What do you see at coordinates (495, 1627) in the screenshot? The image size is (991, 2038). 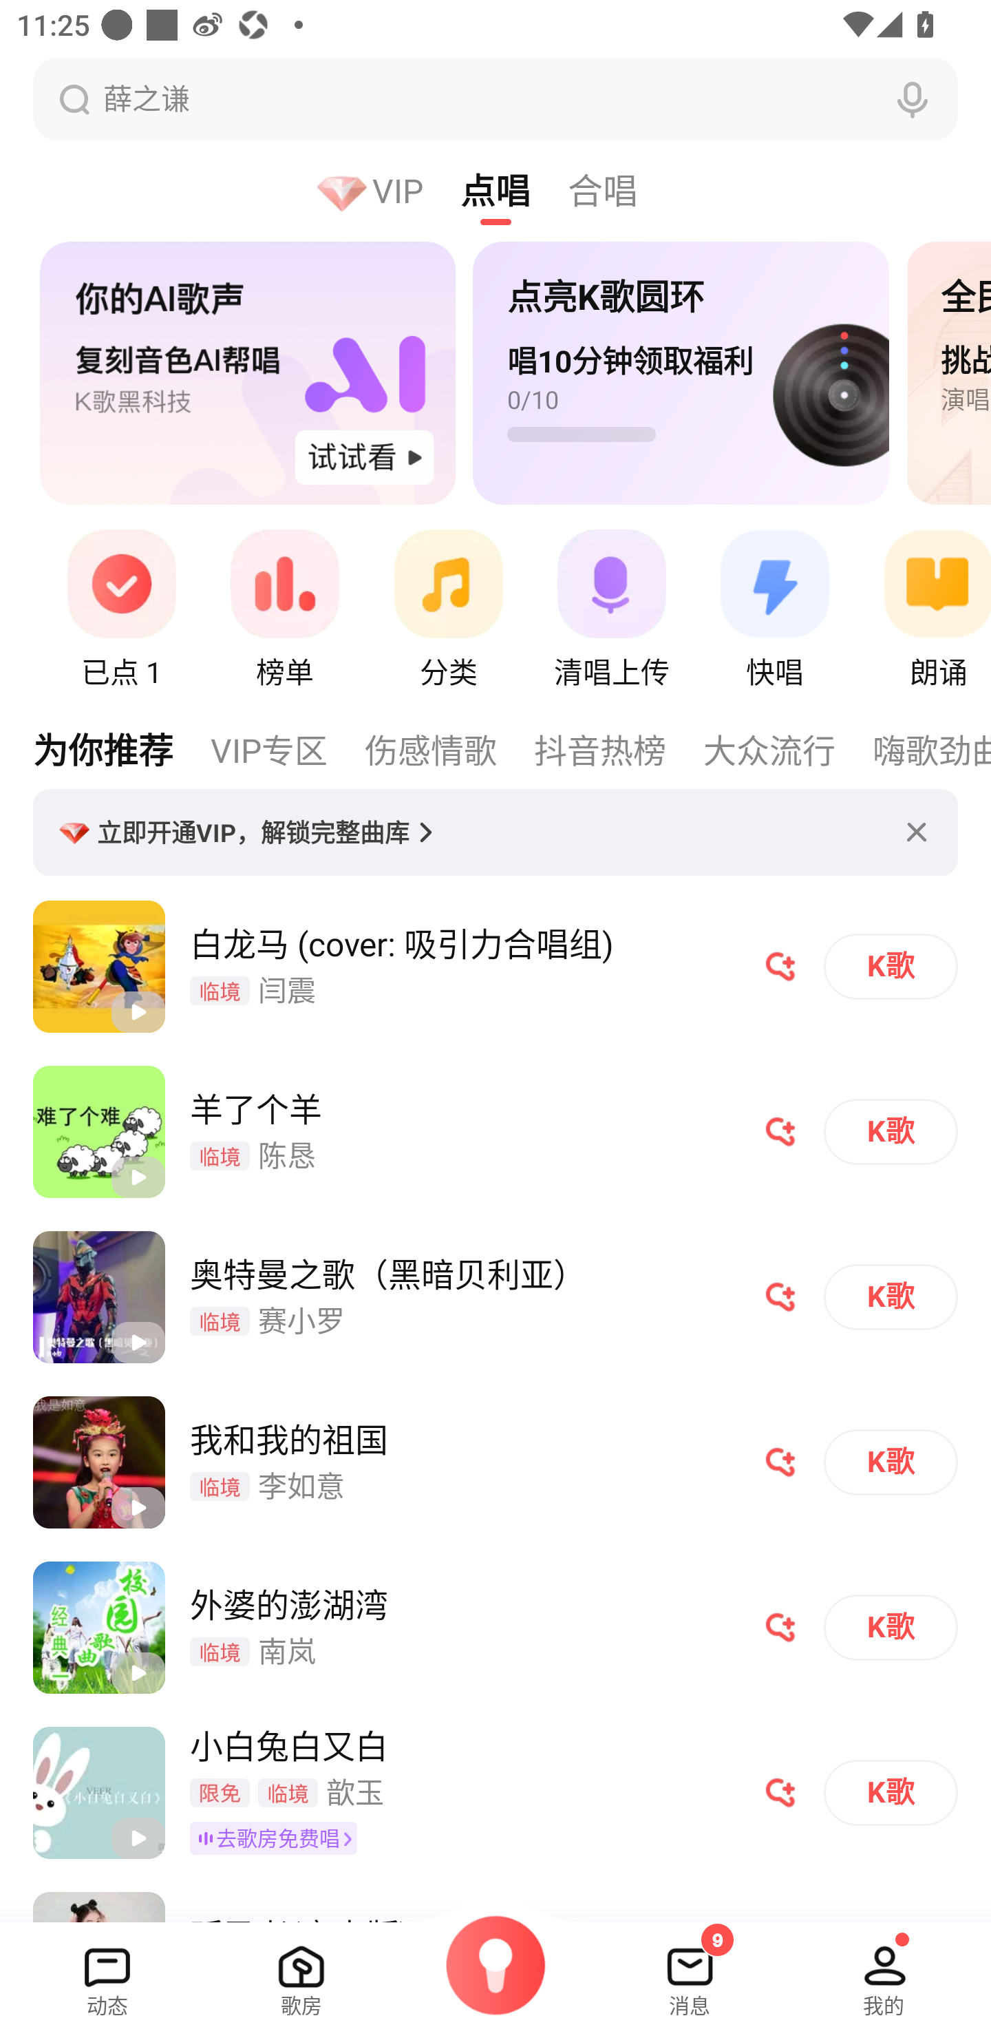 I see `播放 按钮 外婆的澎湖湾 临境 南岚 点击添加至未唱 按钮 K歌 按钮` at bounding box center [495, 1627].